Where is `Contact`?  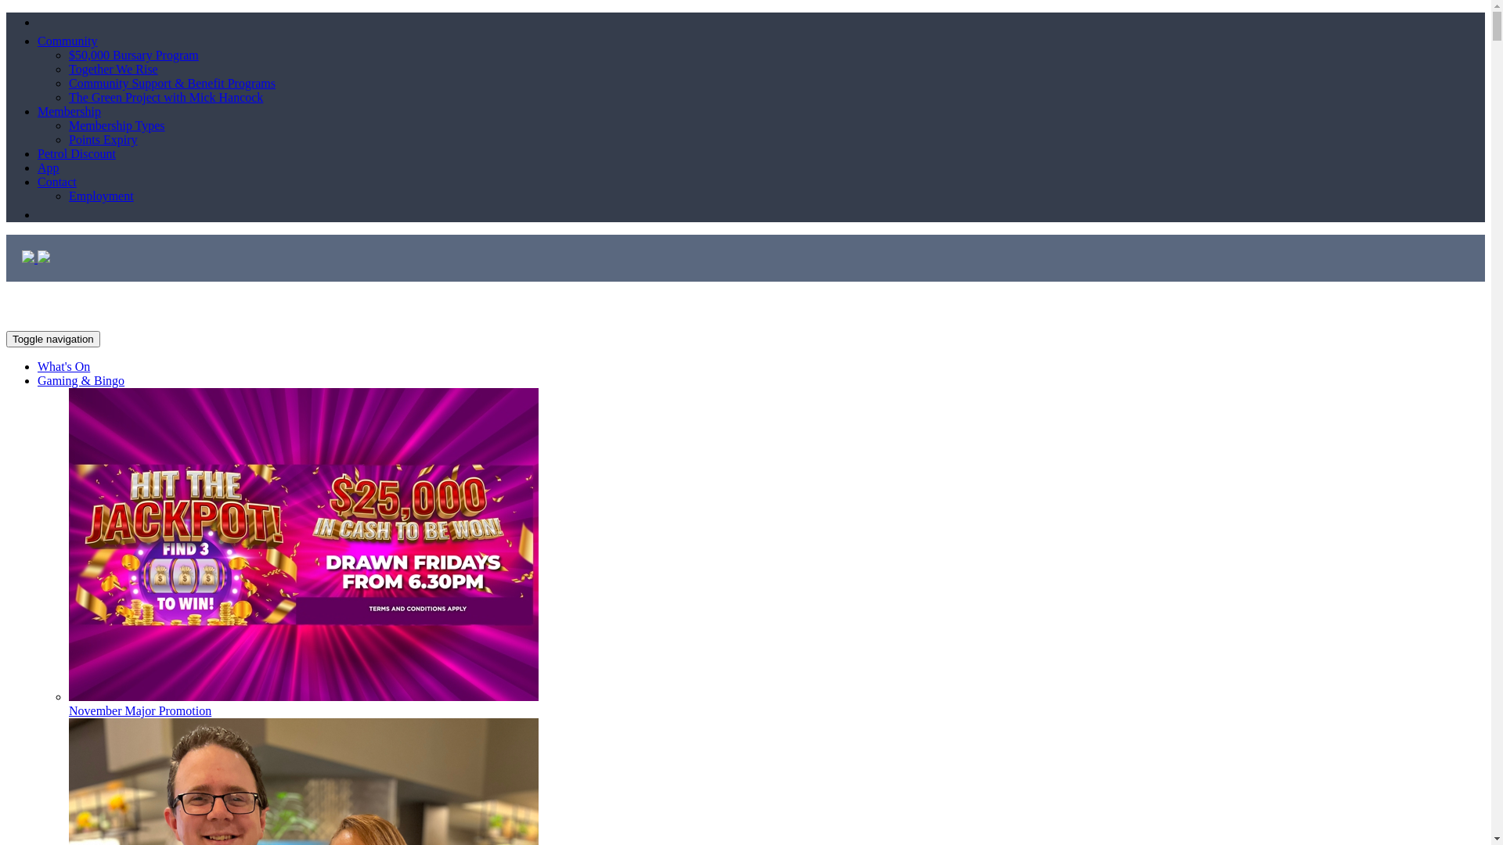 Contact is located at coordinates (57, 182).